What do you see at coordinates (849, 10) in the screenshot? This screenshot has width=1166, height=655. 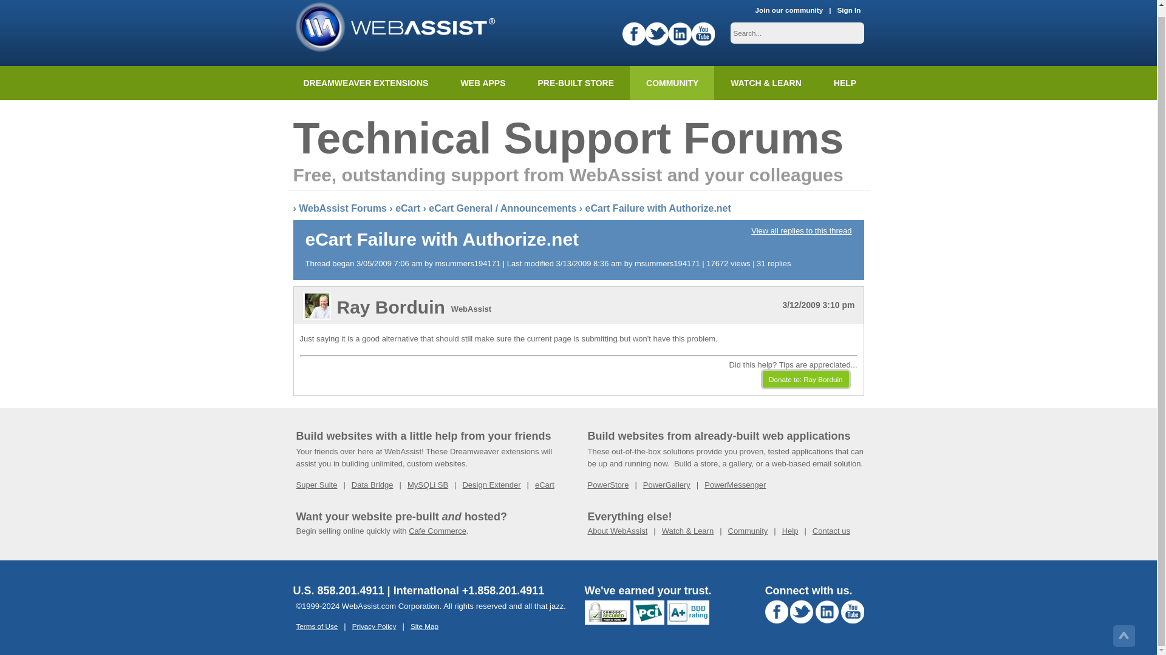 I see `Sign In` at bounding box center [849, 10].